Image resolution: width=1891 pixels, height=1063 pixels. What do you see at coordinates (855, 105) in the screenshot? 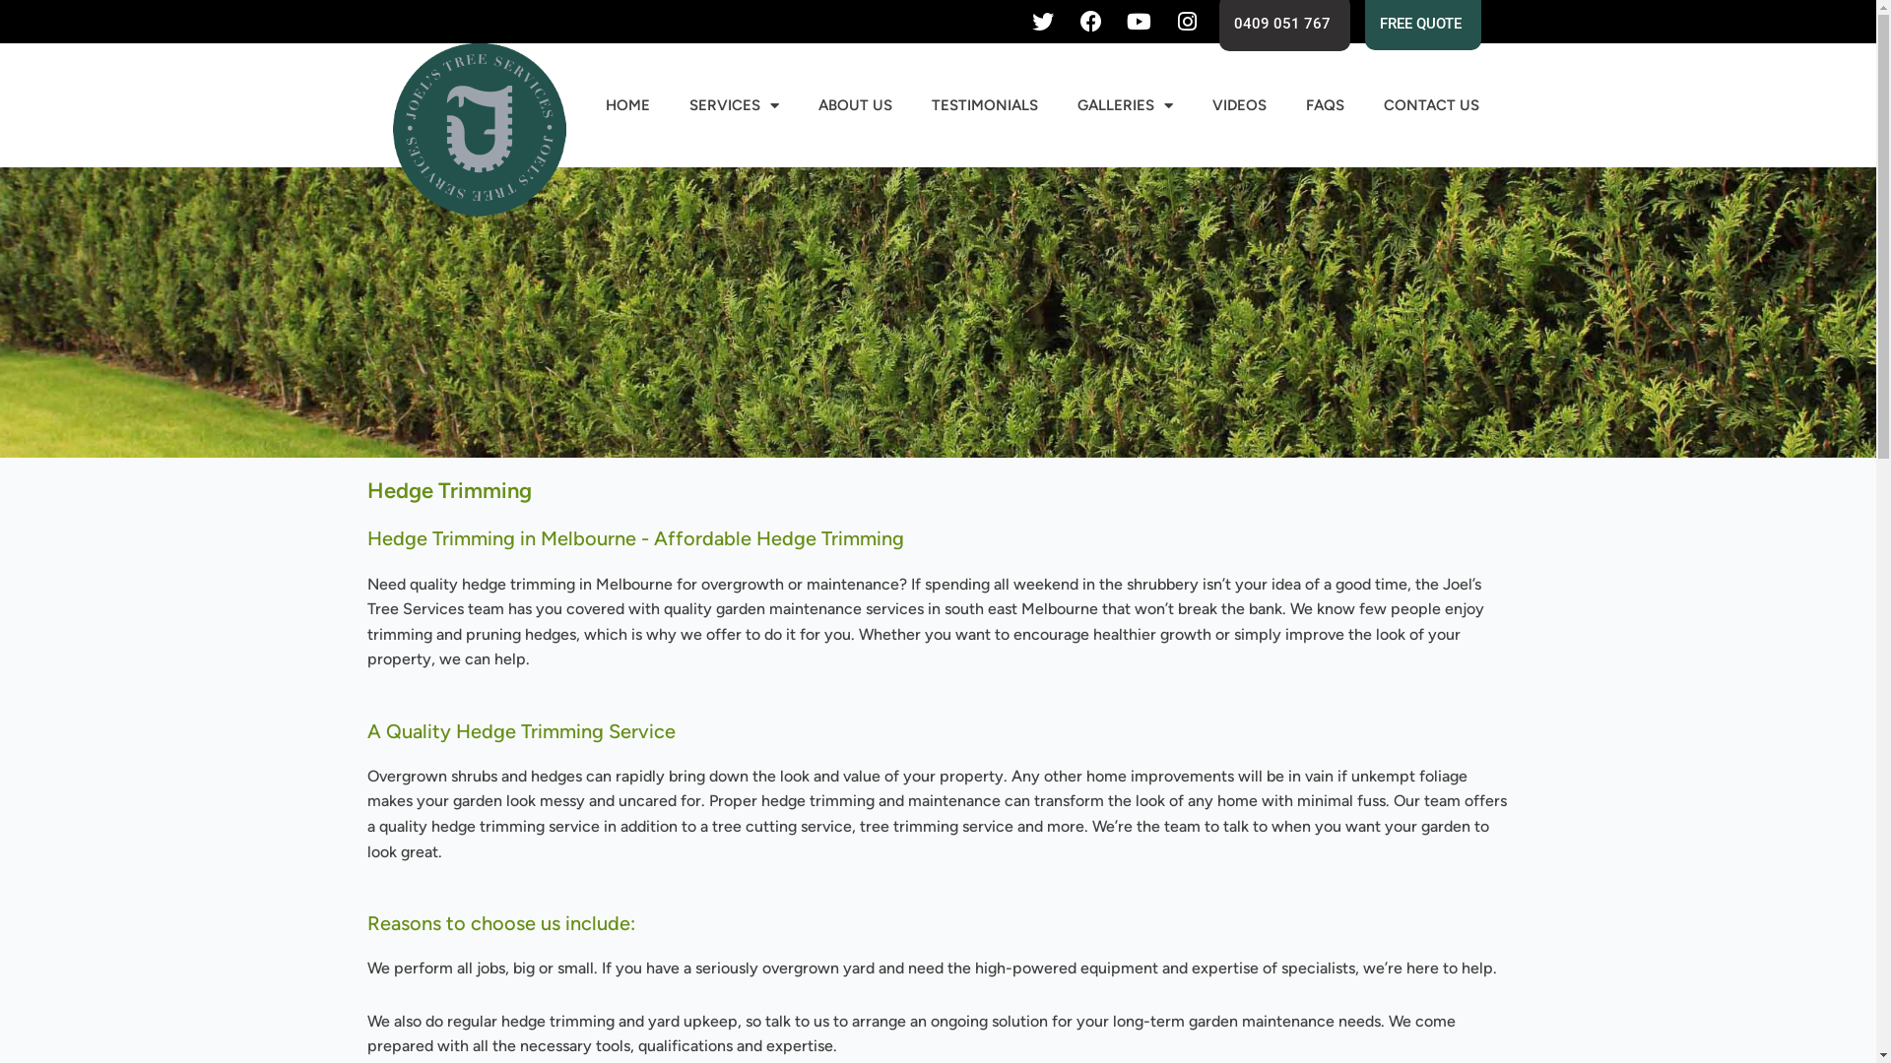
I see `ABOUT US` at bounding box center [855, 105].